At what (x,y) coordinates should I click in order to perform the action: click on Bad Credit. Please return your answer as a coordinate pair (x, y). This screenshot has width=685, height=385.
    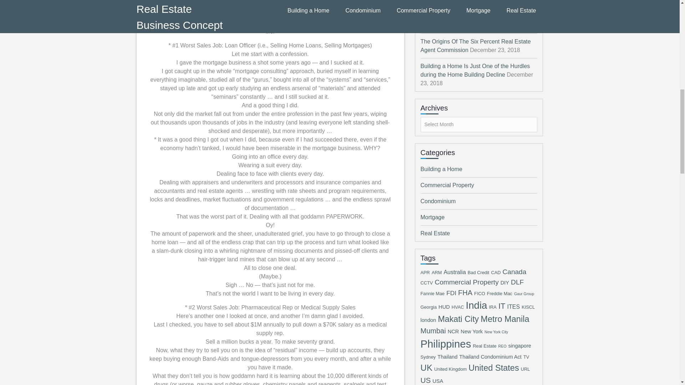
    Looking at the image, I should click on (479, 272).